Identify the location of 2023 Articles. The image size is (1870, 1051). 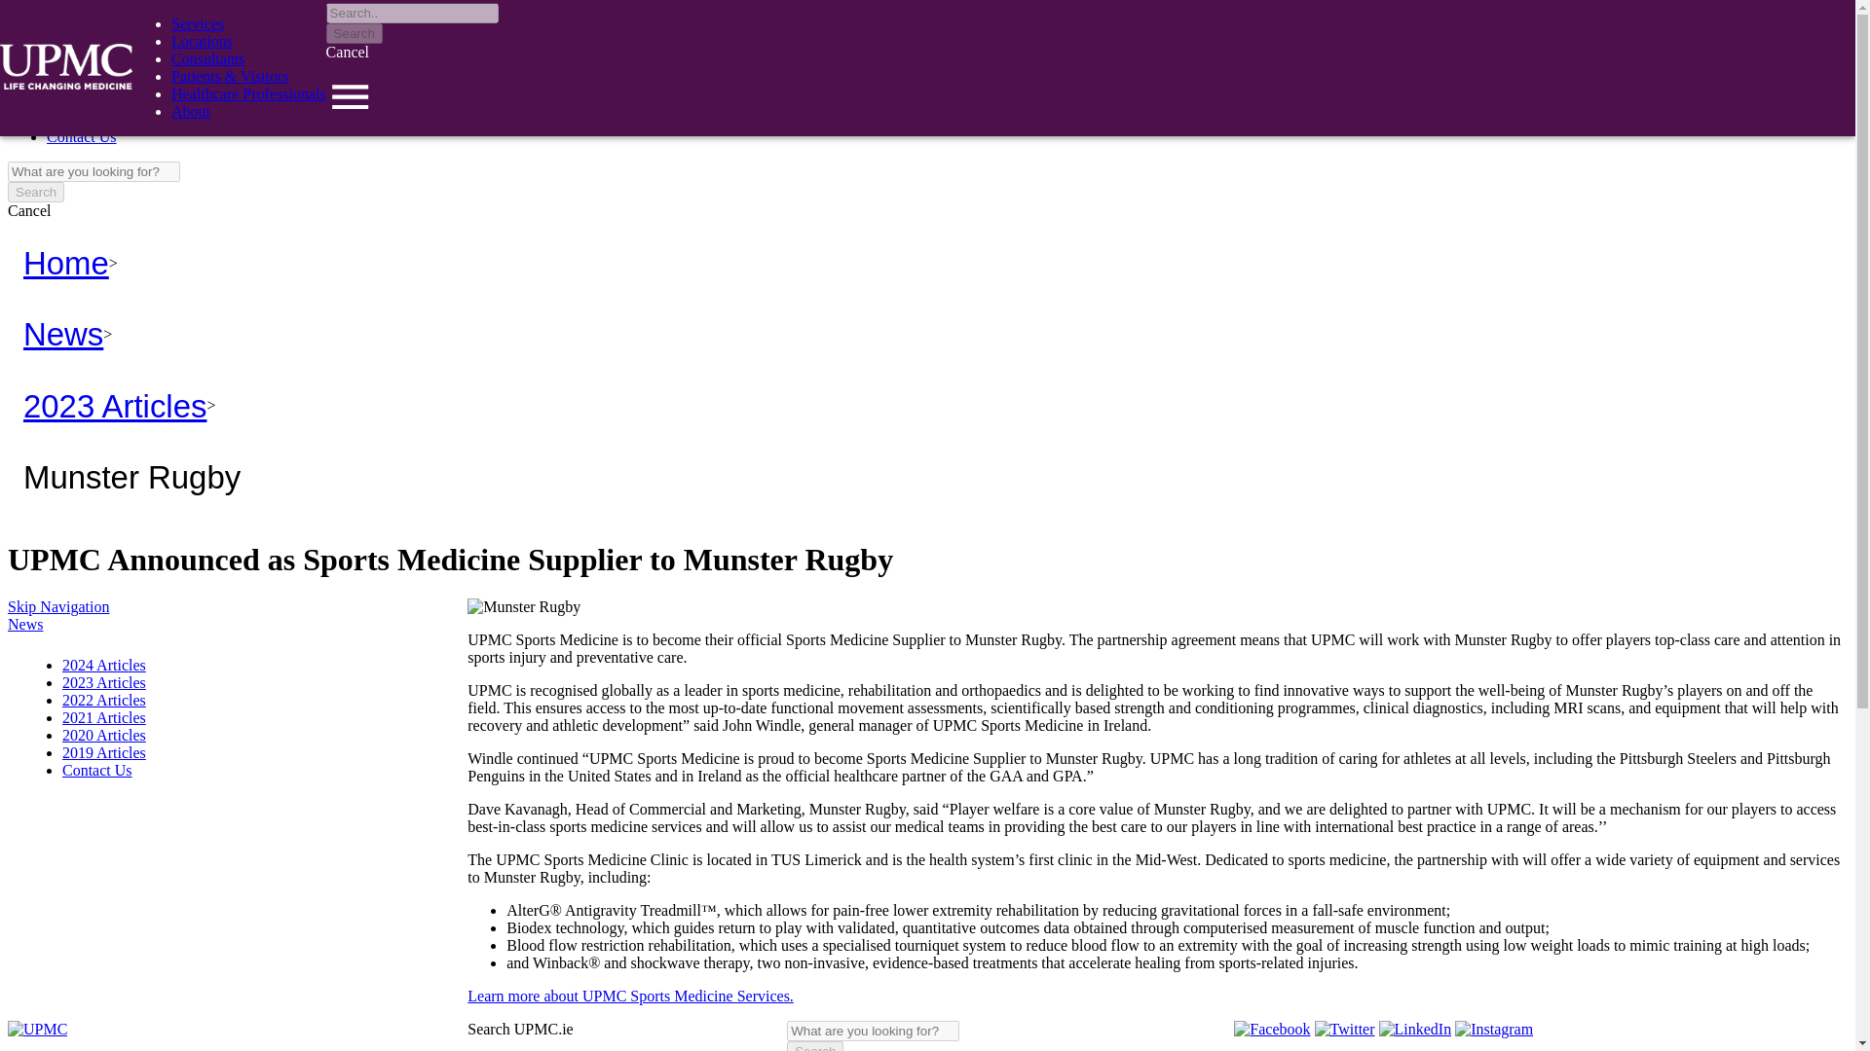
(114, 406).